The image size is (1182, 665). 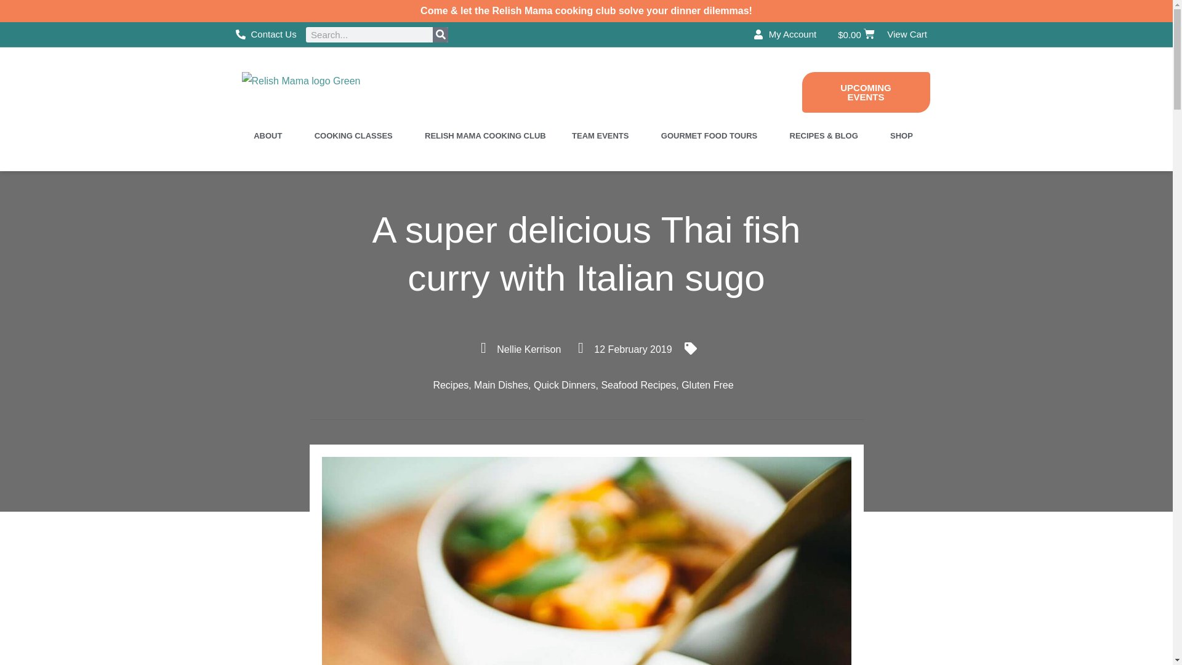 What do you see at coordinates (270, 135) in the screenshot?
I see `ABOUT` at bounding box center [270, 135].